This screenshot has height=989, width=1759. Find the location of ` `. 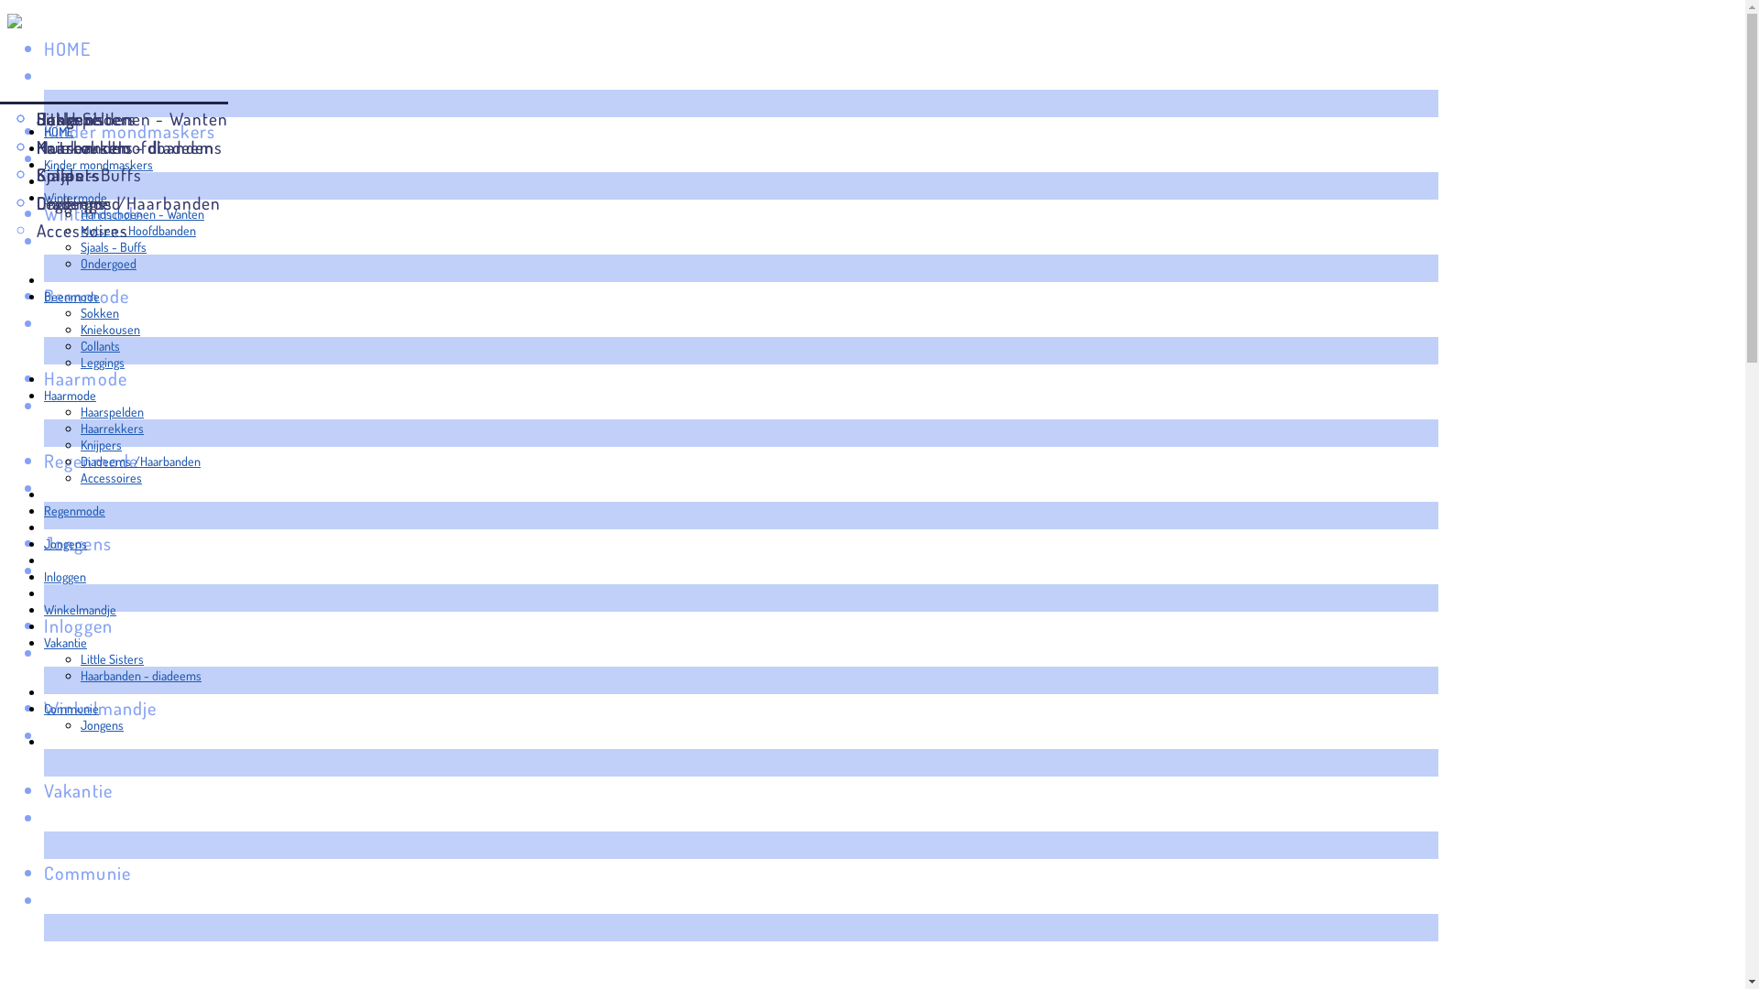

  is located at coordinates (49, 593).